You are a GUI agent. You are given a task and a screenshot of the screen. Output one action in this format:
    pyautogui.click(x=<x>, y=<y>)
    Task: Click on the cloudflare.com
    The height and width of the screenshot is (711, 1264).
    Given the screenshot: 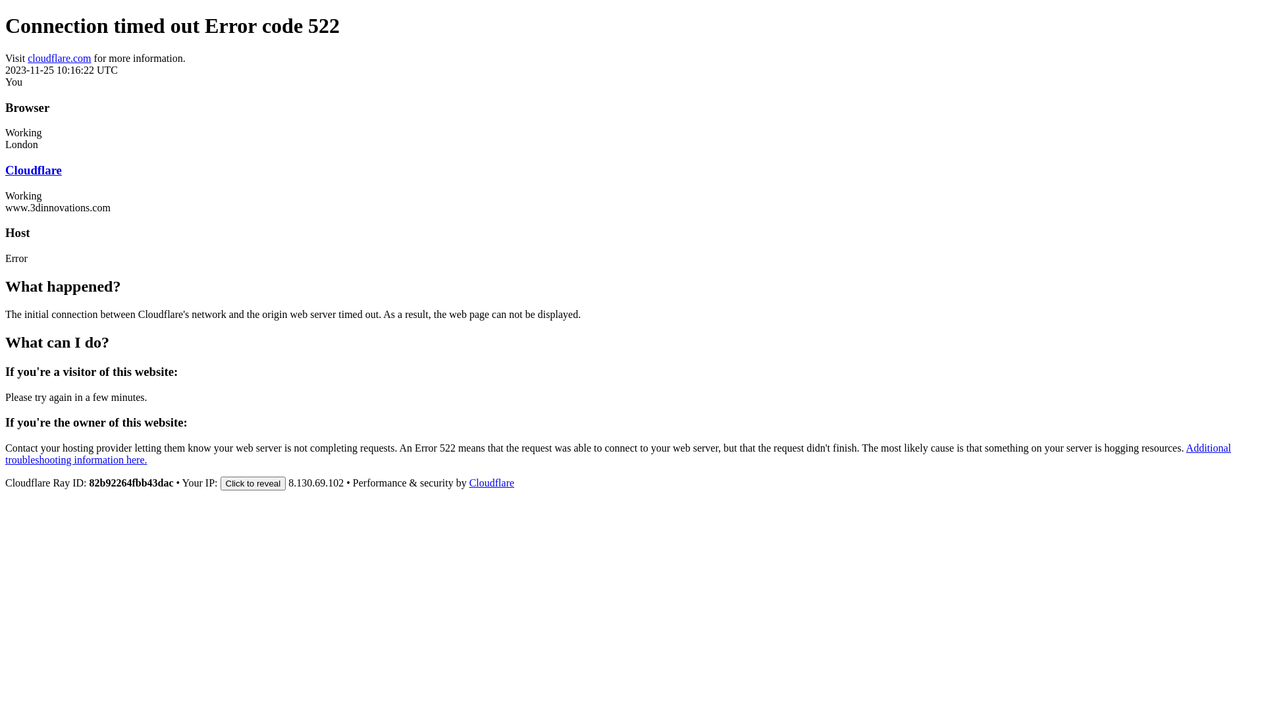 What is the action you would take?
    pyautogui.click(x=59, y=58)
    